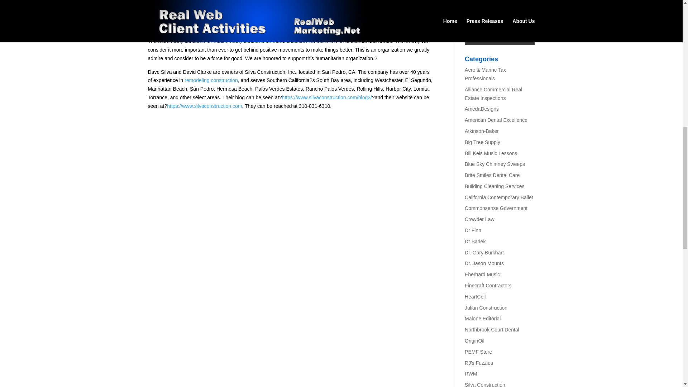 The height and width of the screenshot is (387, 688). What do you see at coordinates (494, 186) in the screenshot?
I see `Building Cleaning Services` at bounding box center [494, 186].